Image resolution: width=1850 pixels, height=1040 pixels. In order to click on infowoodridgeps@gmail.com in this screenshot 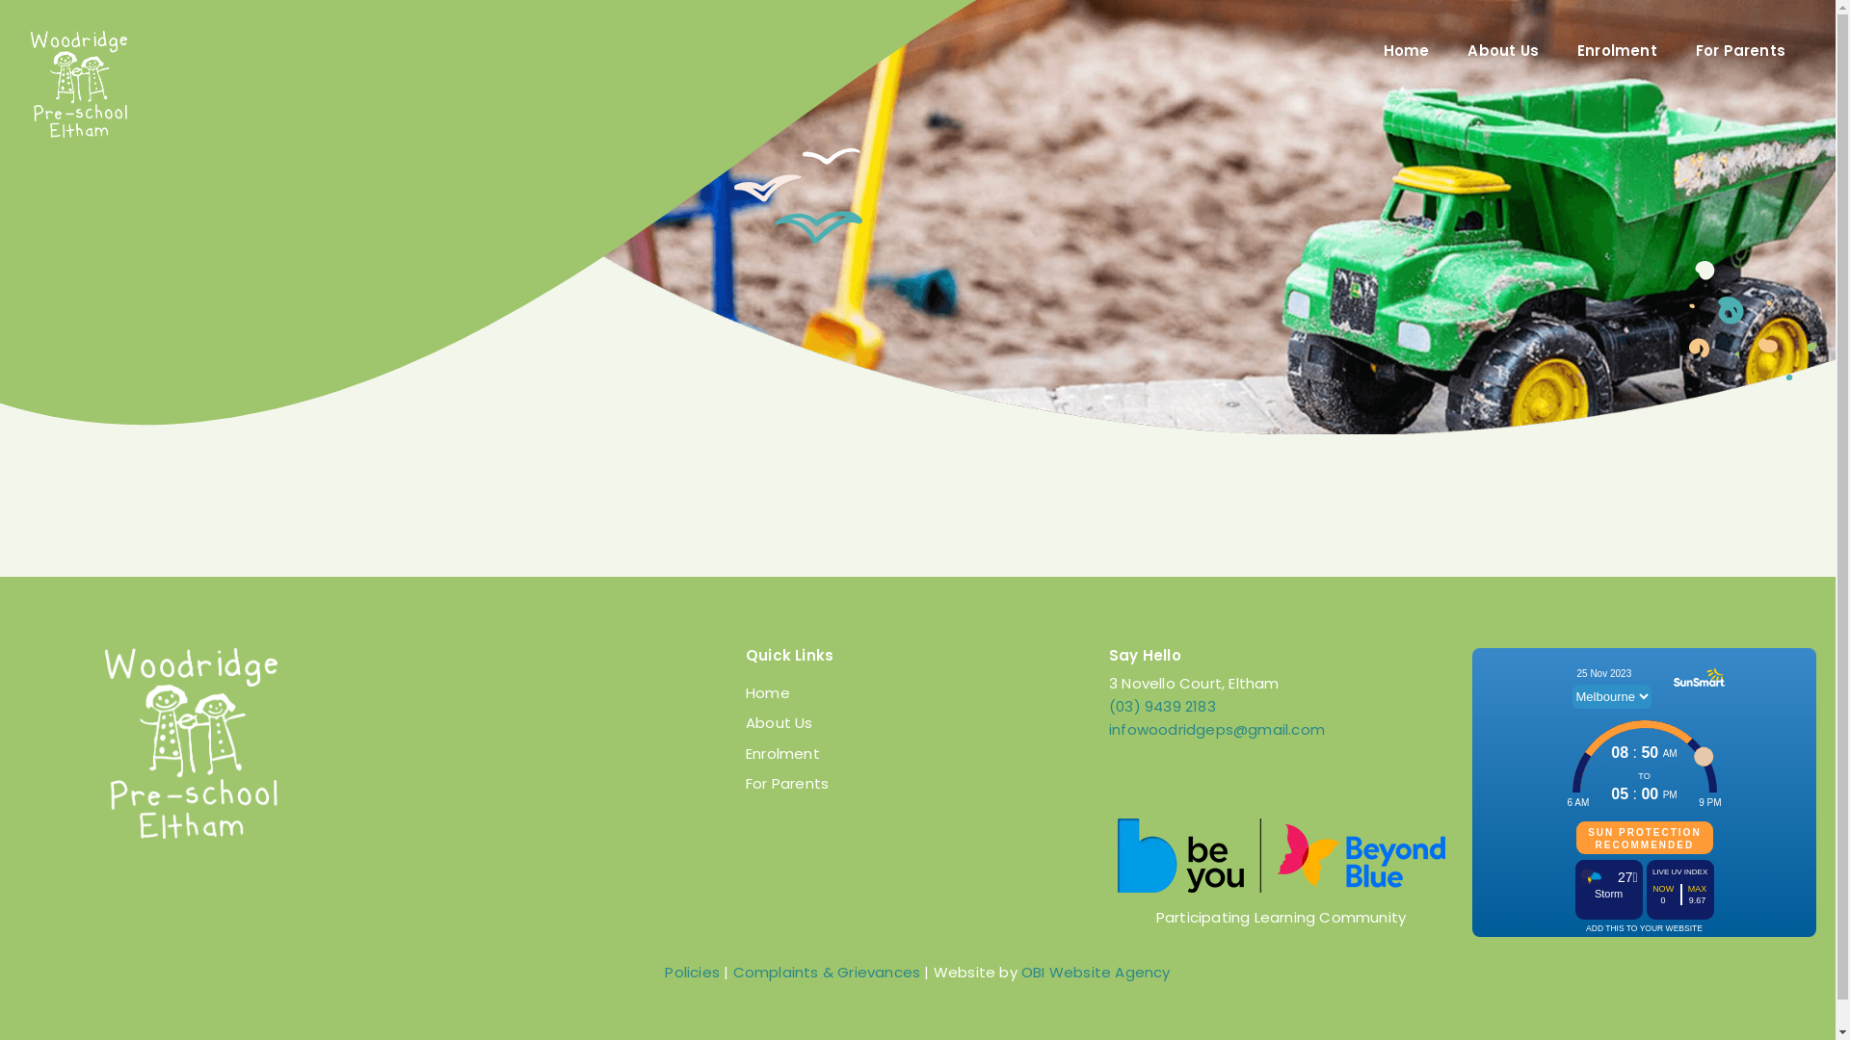, I will do `click(1217, 730)`.